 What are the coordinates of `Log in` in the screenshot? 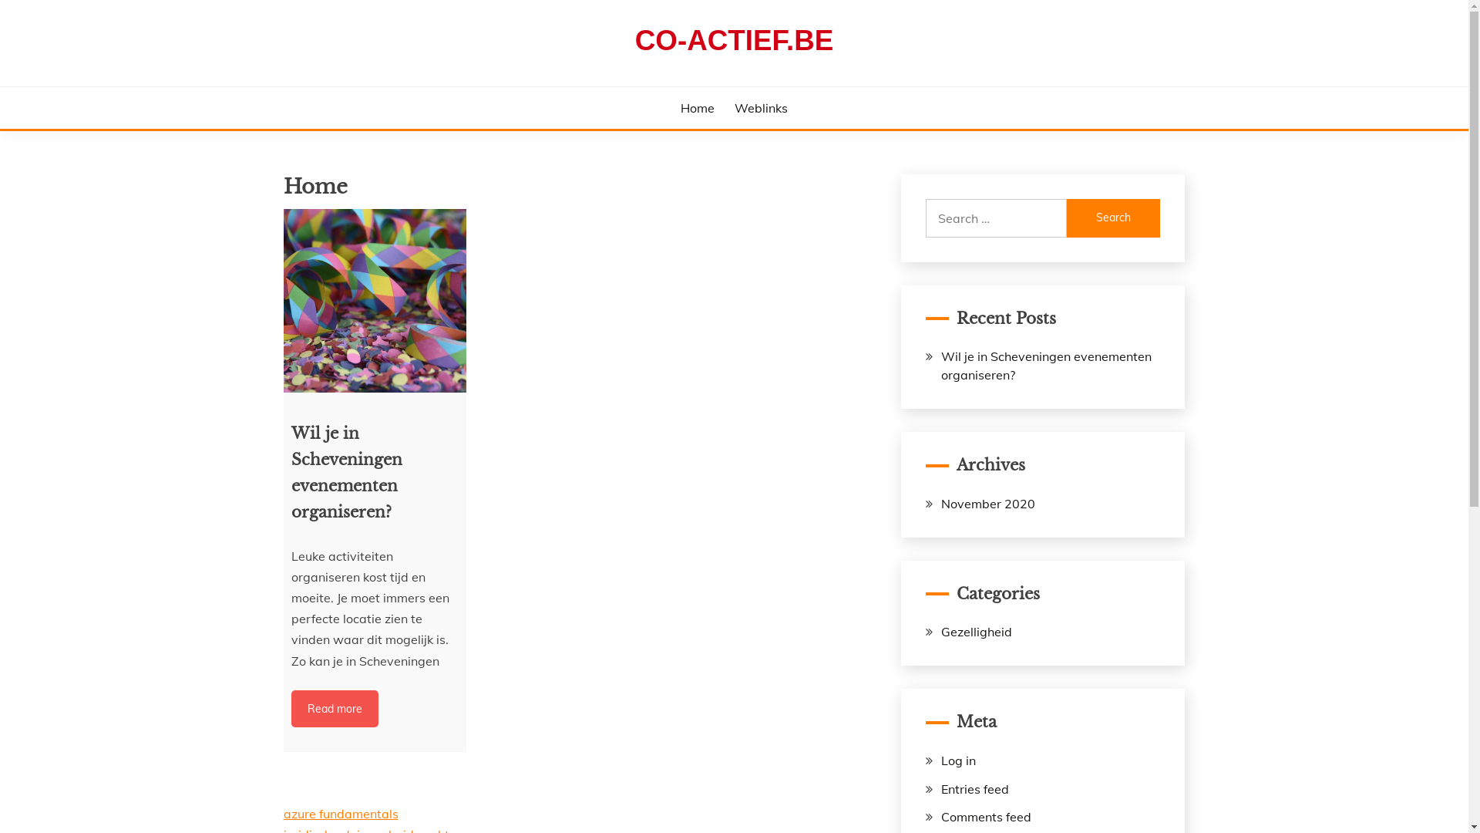 It's located at (959, 760).